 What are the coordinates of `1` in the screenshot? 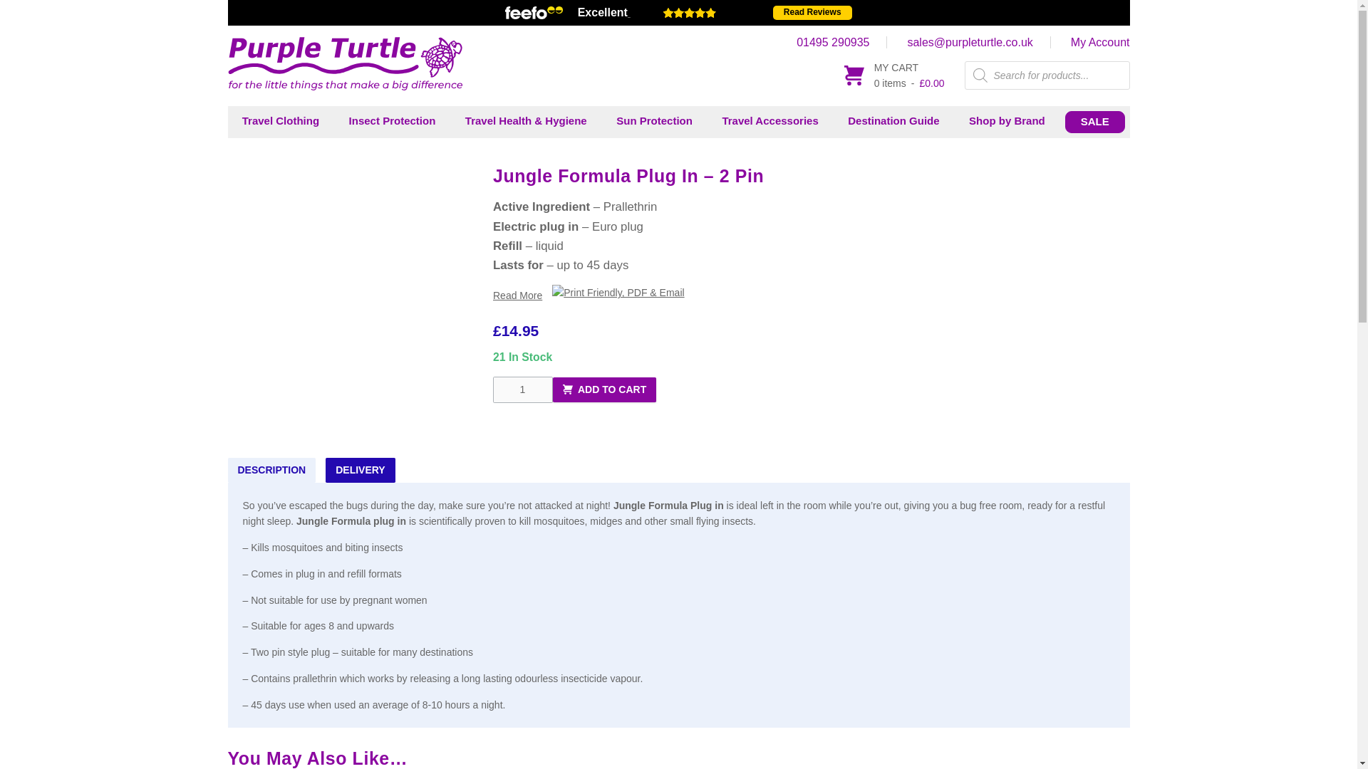 It's located at (522, 389).